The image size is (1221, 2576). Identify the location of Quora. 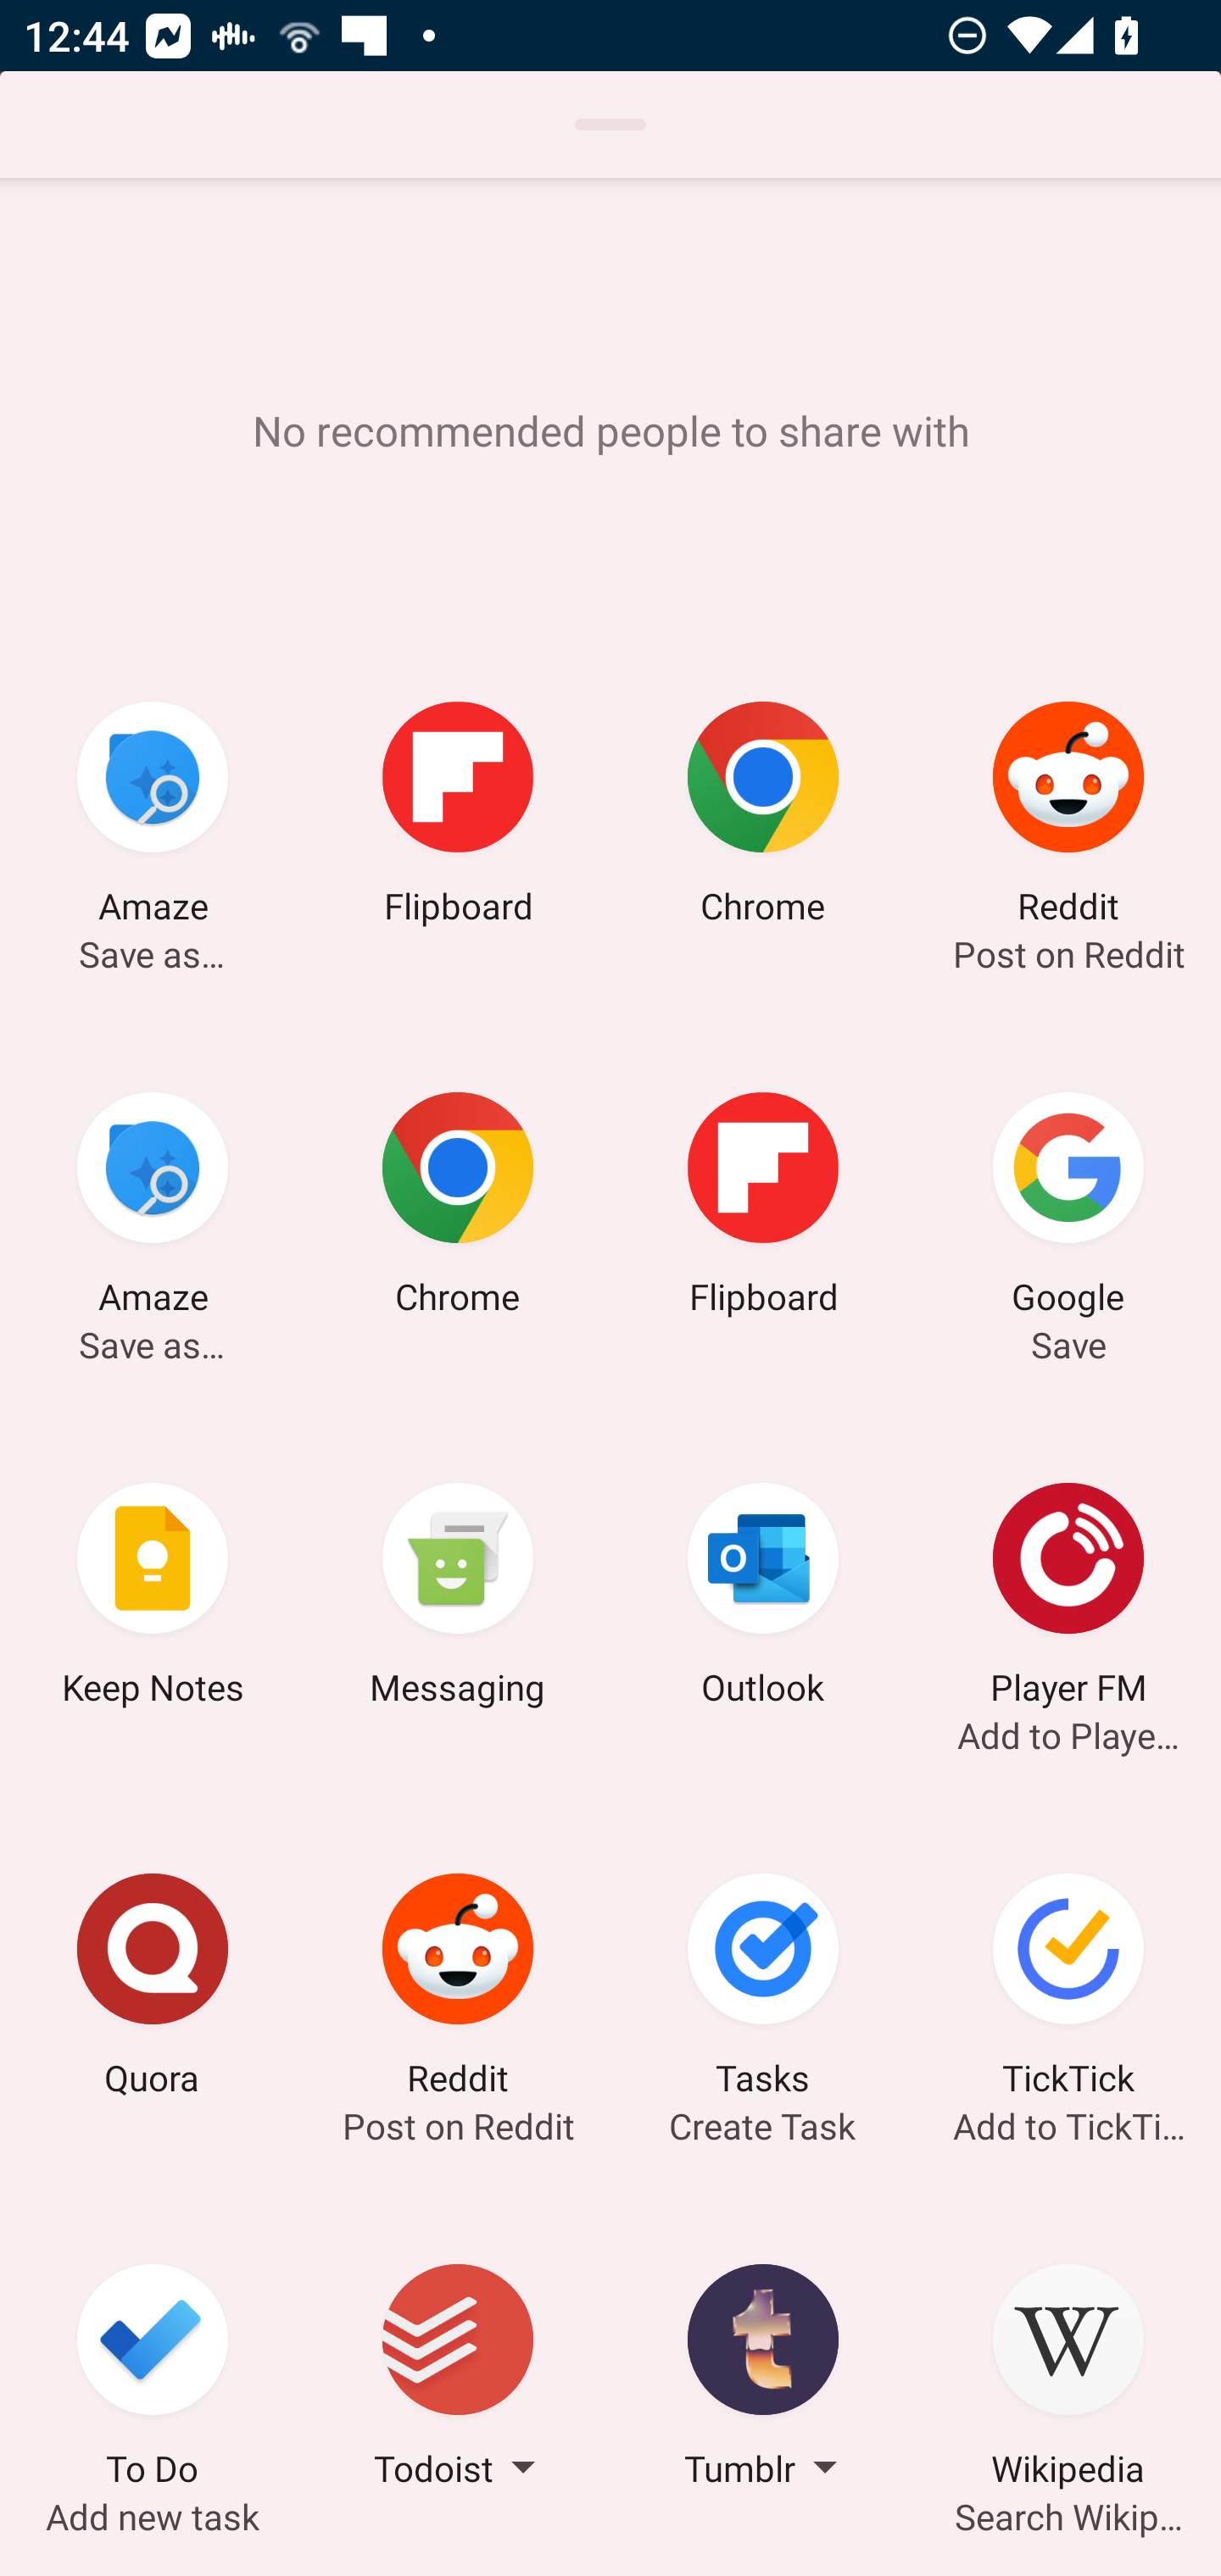
(153, 1990).